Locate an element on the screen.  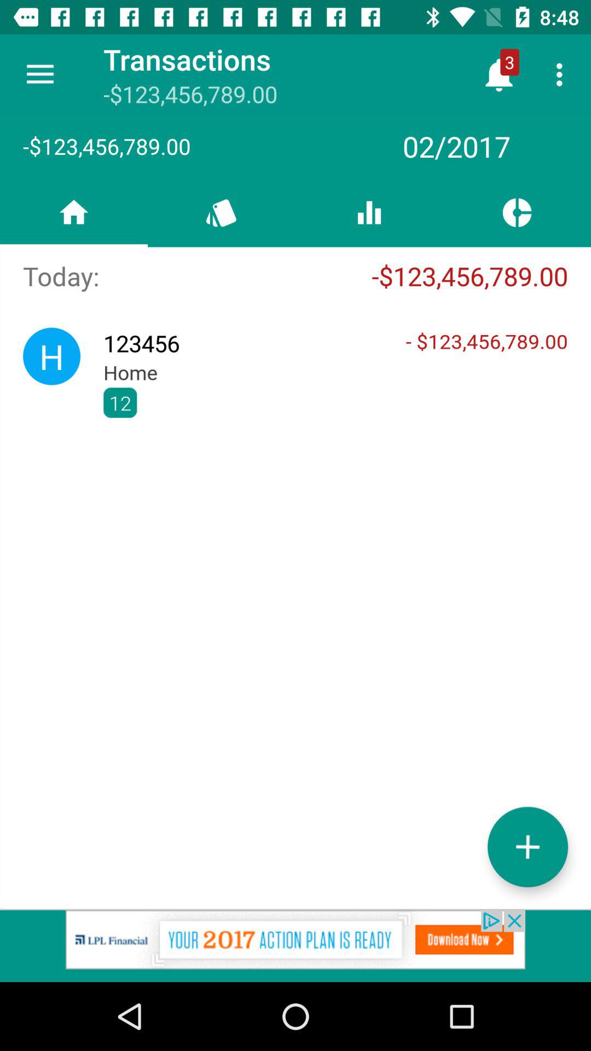
toggle add button is located at coordinates (528, 846).